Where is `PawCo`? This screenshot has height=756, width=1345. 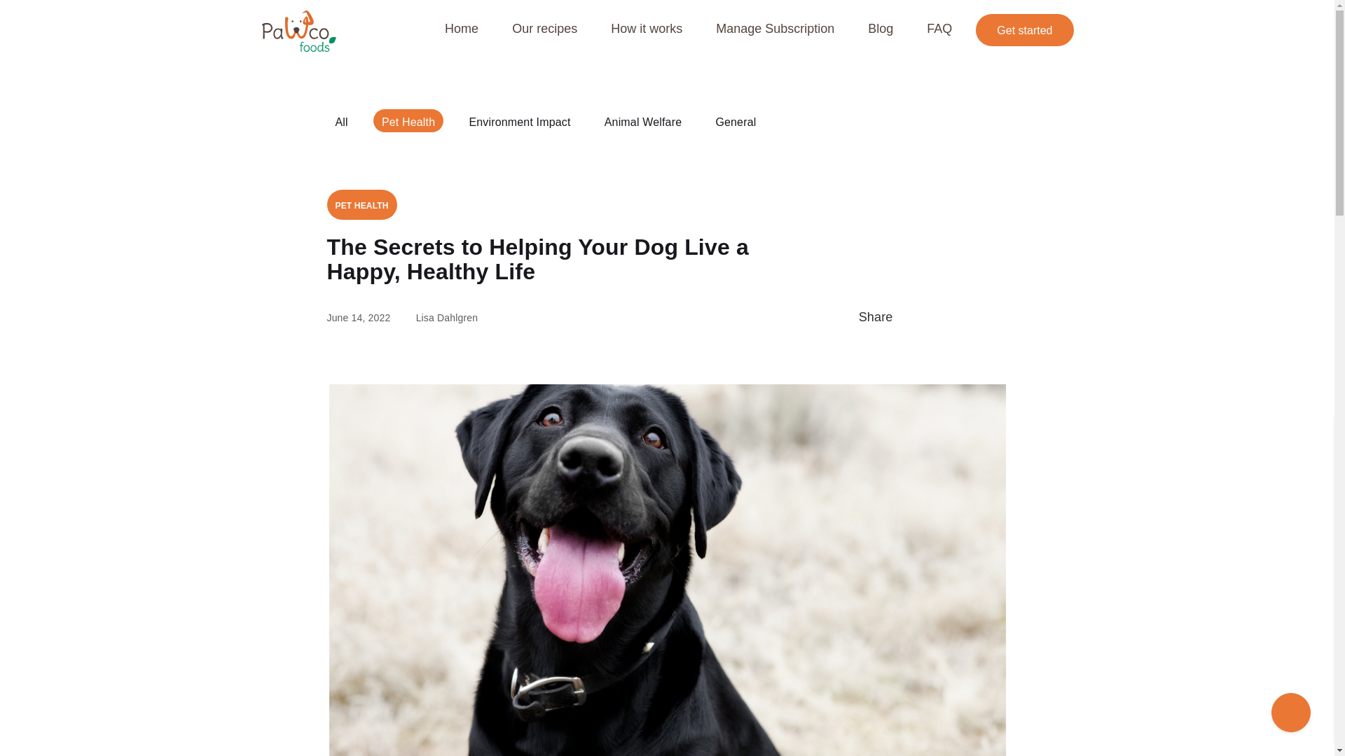
PawCo is located at coordinates (298, 31).